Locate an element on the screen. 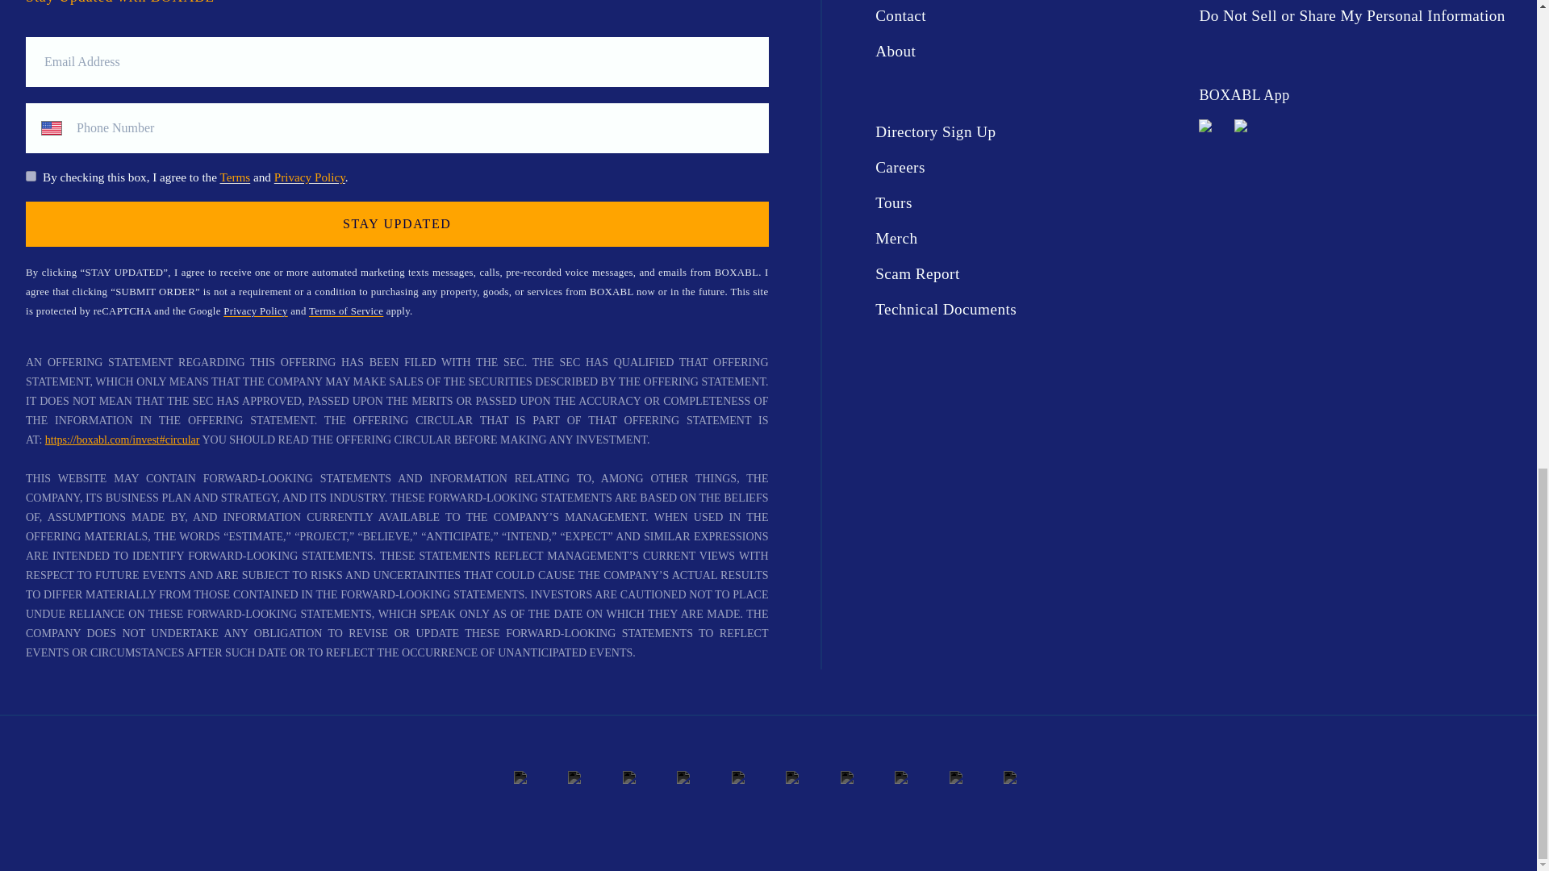 This screenshot has width=1549, height=871. Contact is located at coordinates (1029, 16).